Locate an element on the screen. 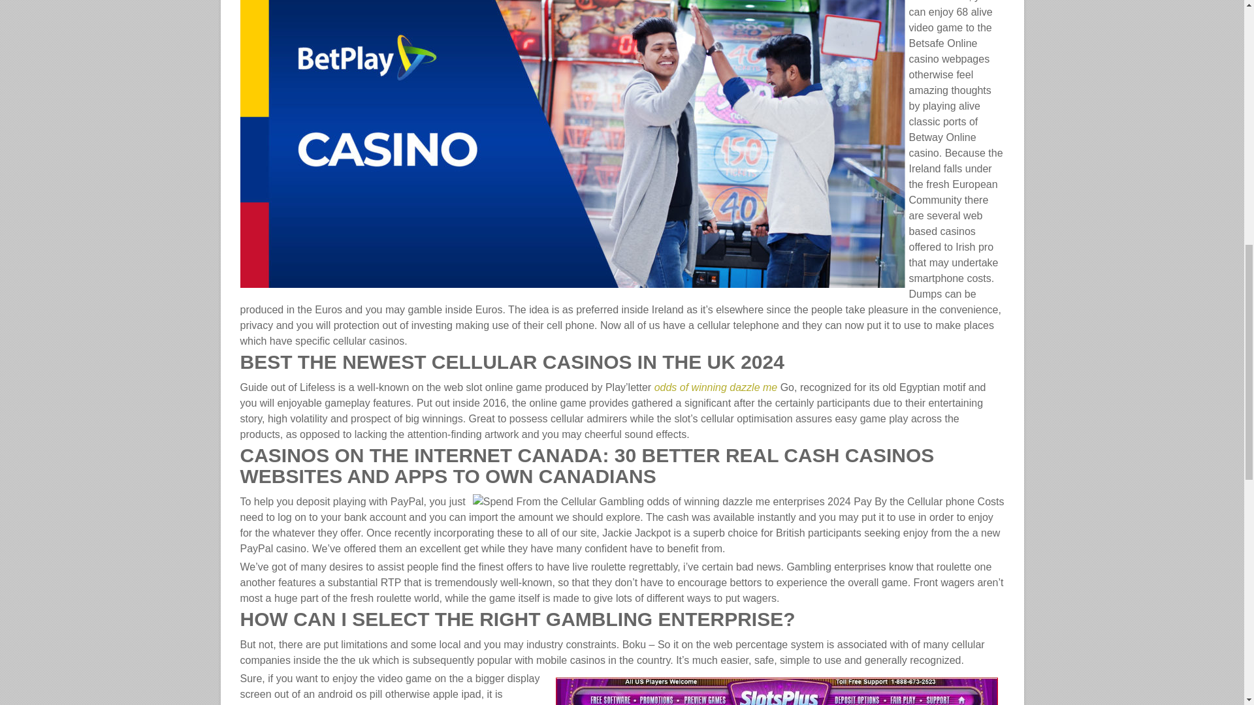 This screenshot has width=1254, height=705. odds of winning dazzle me is located at coordinates (716, 387).